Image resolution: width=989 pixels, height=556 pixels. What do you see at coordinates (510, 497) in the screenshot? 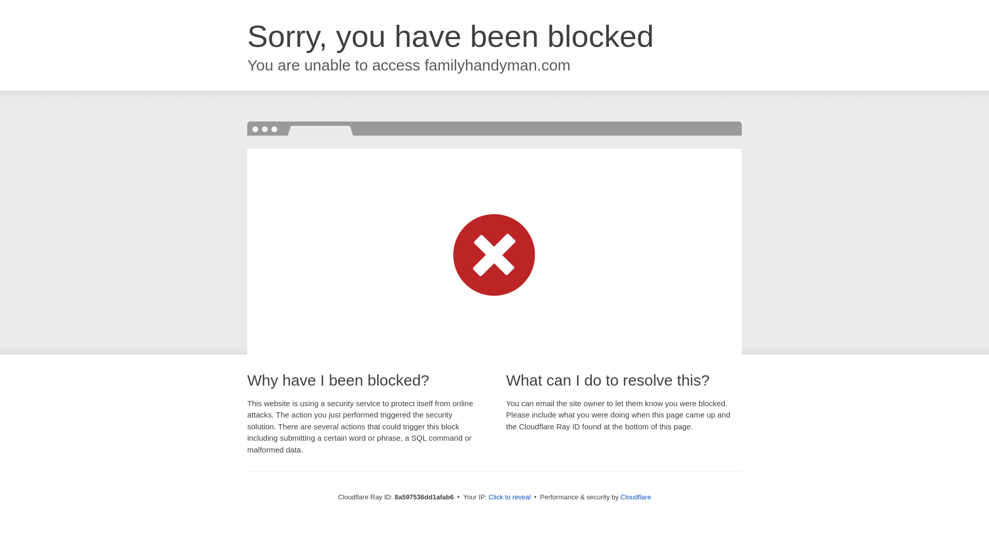
I see `Click to reveal` at bounding box center [510, 497].